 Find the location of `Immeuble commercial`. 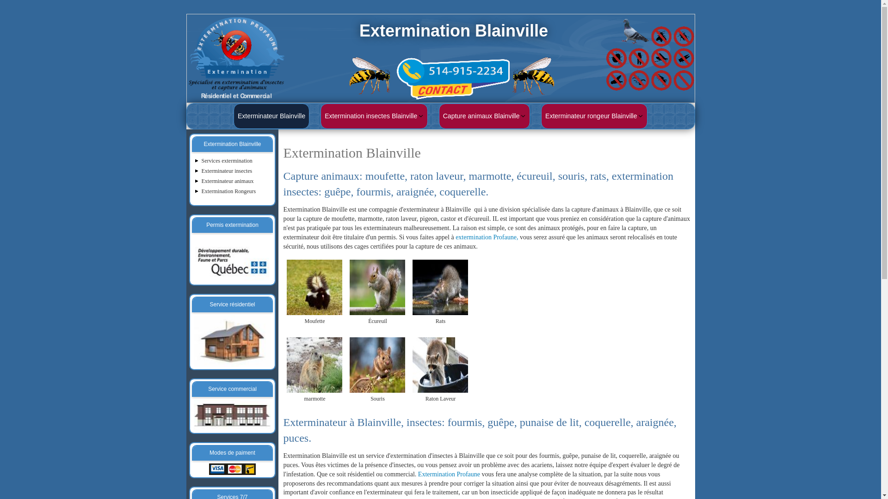

Immeuble commercial is located at coordinates (232, 415).